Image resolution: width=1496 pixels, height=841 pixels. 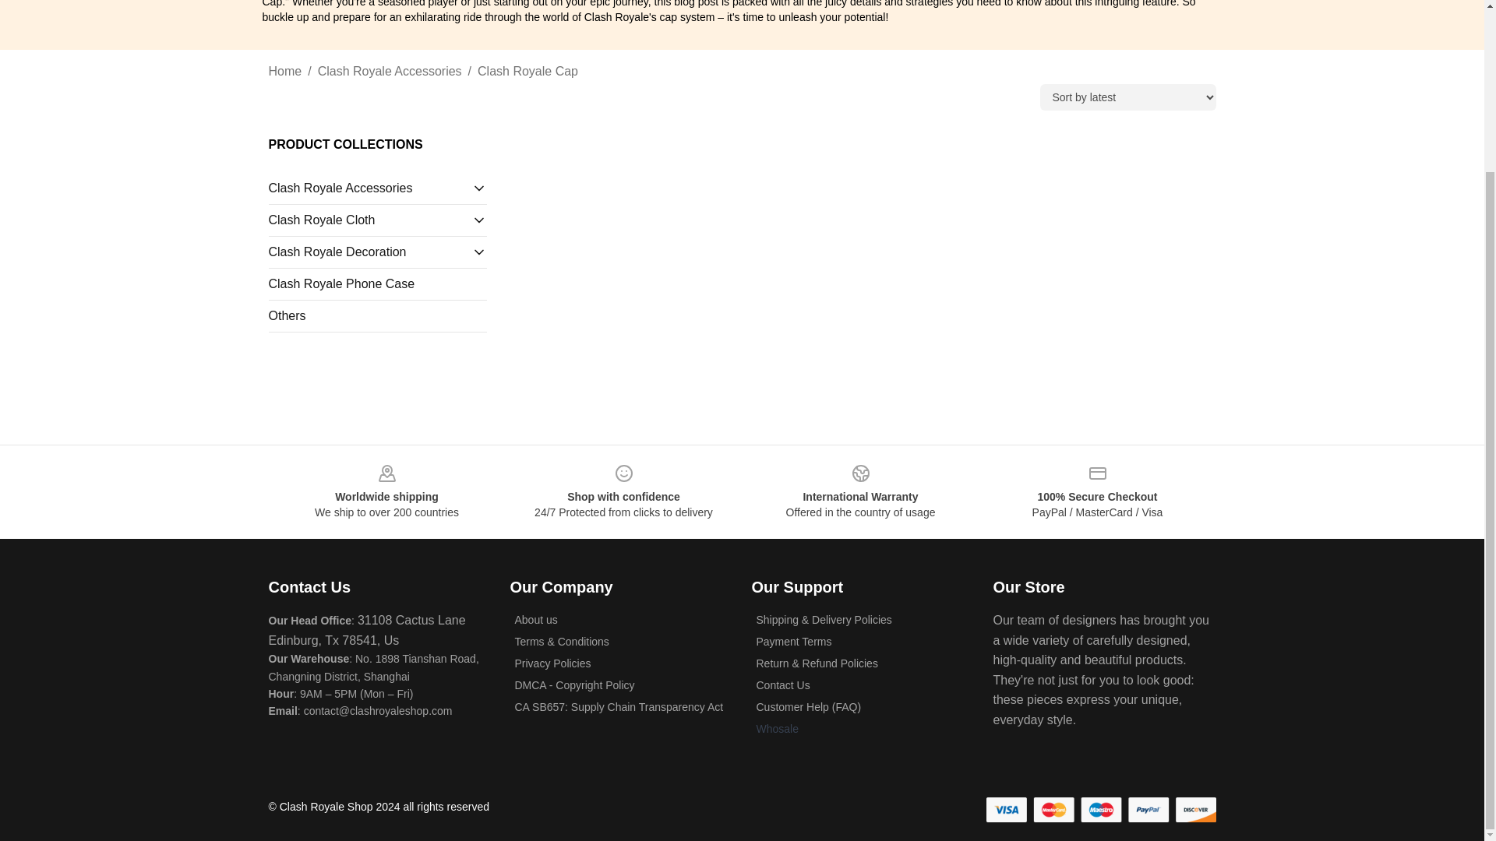 I want to click on Clash Royale Decoration, so click(x=369, y=252).